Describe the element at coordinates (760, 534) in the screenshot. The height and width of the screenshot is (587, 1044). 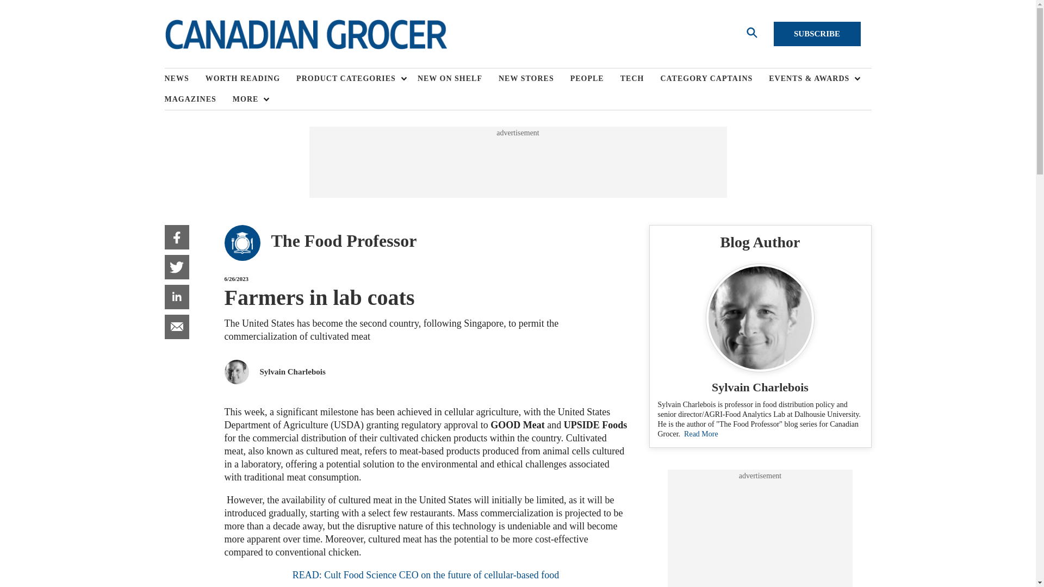
I see `3rd party ad content` at that location.